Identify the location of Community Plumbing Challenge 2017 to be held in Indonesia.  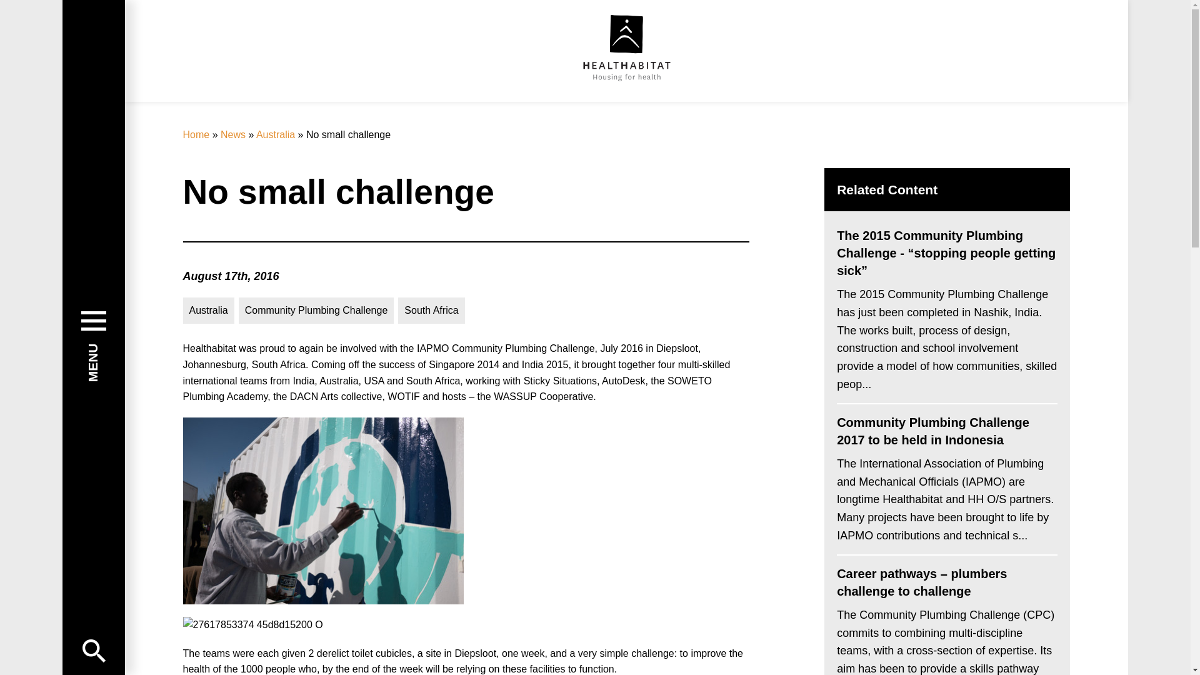
(946, 431).